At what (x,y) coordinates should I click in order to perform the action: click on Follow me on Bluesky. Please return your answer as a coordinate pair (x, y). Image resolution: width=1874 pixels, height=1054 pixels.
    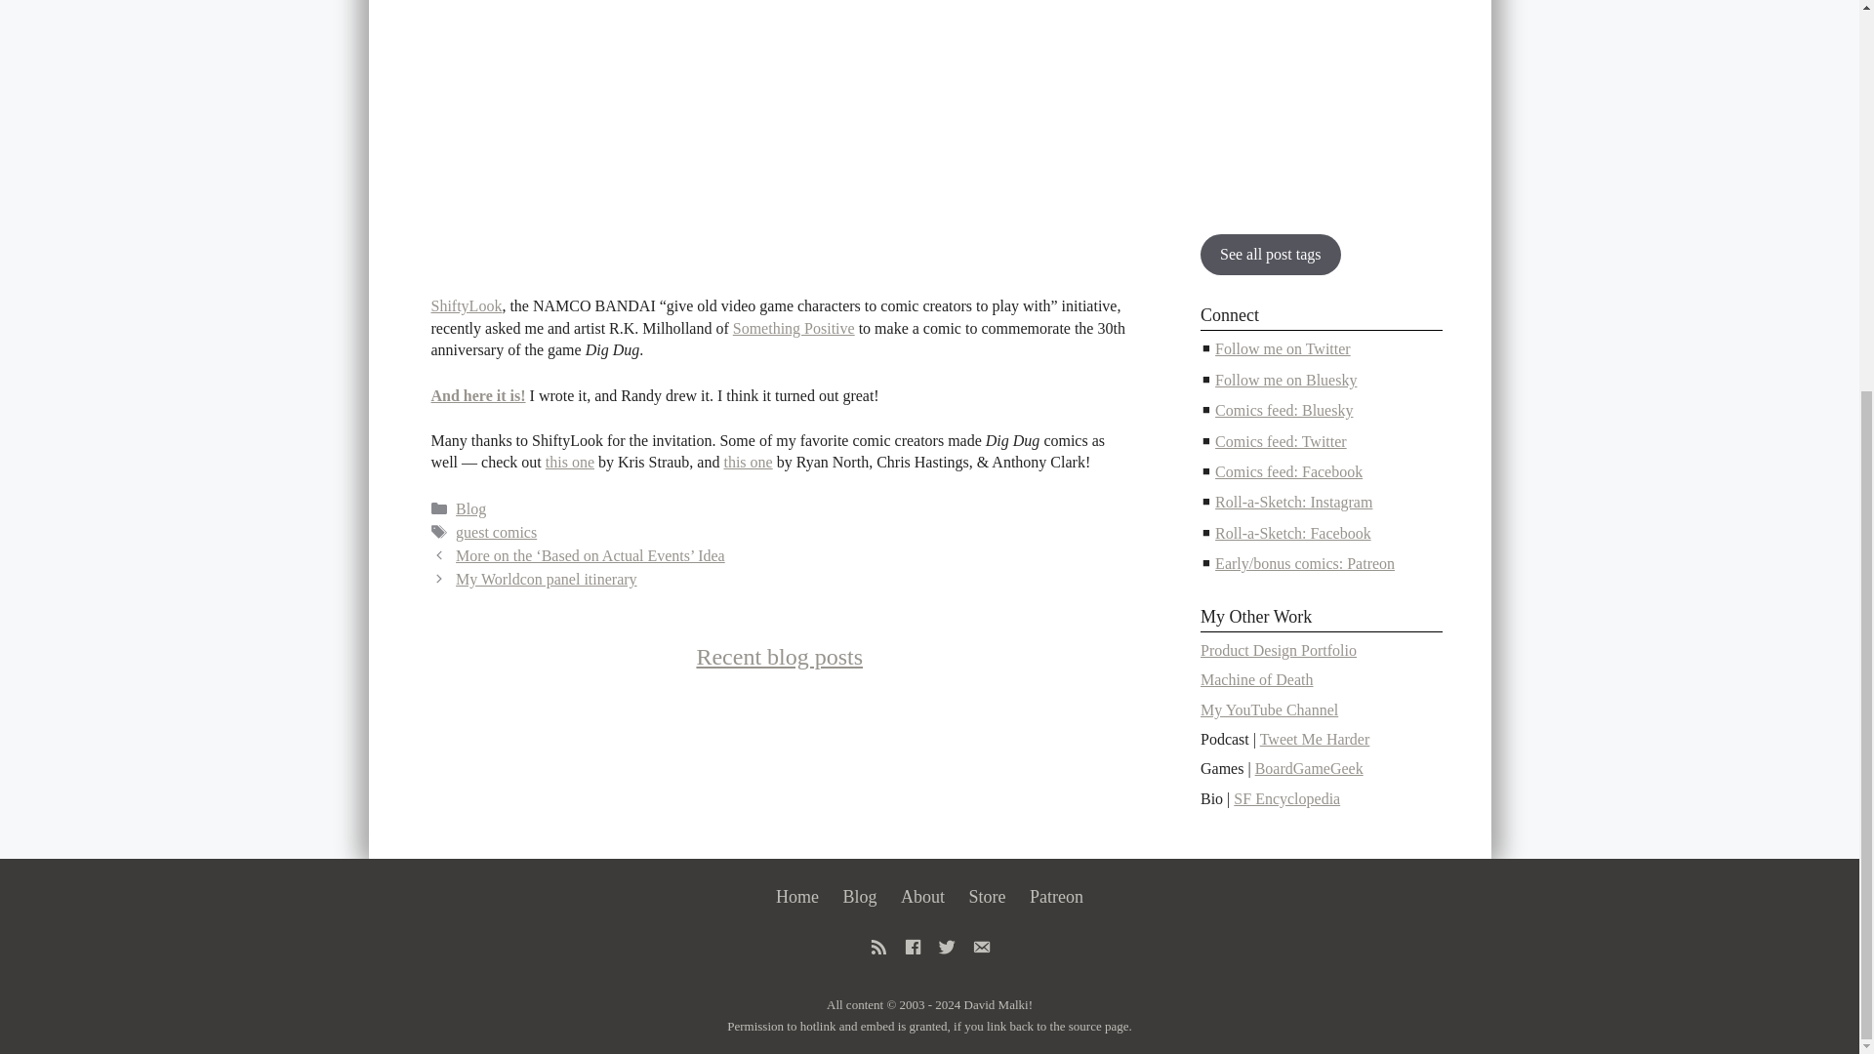
    Looking at the image, I should click on (1285, 381).